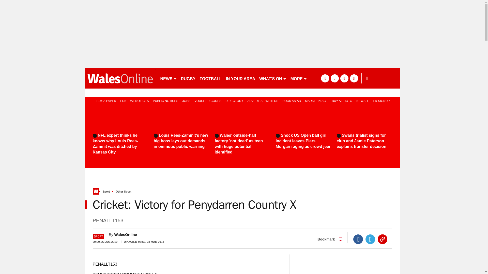 Image resolution: width=488 pixels, height=274 pixels. What do you see at coordinates (298, 78) in the screenshot?
I see `MORE` at bounding box center [298, 78].